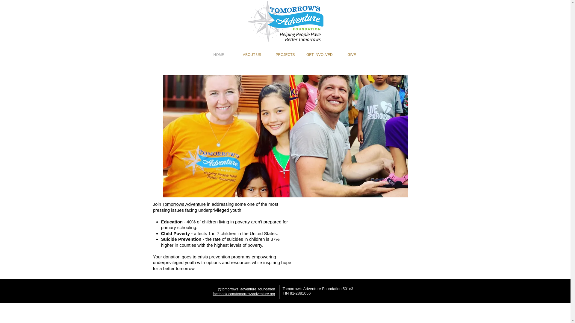 This screenshot has height=323, width=575. Describe the element at coordinates (252, 55) in the screenshot. I see `ABOUT US` at that location.